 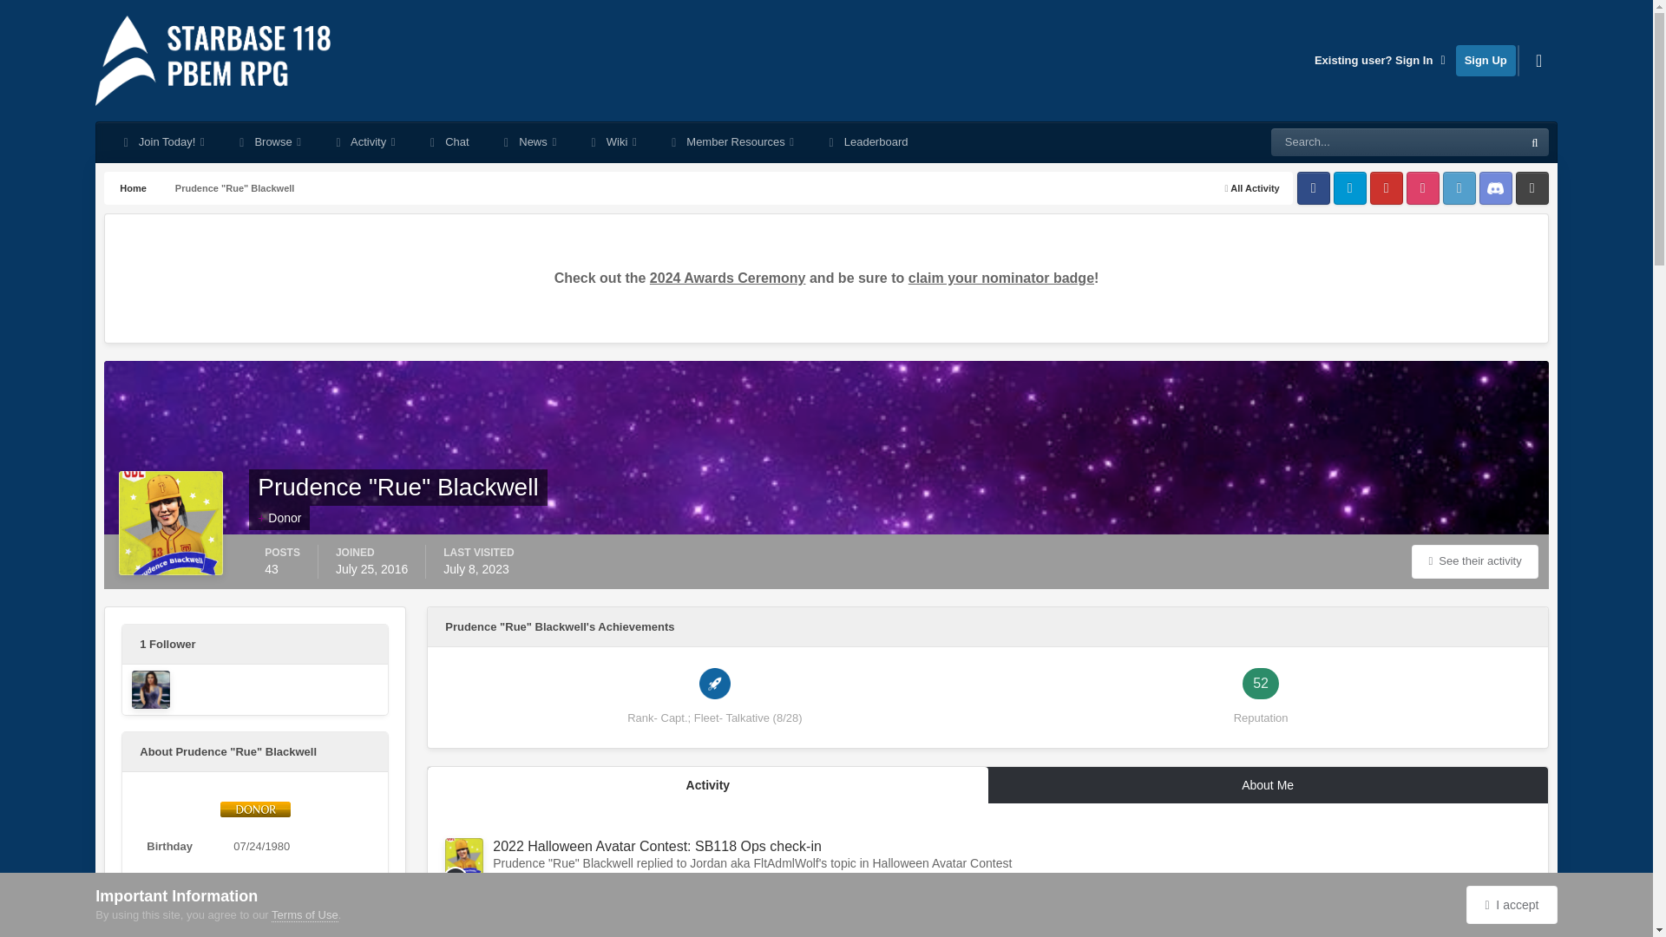 I want to click on Browse, so click(x=267, y=142).